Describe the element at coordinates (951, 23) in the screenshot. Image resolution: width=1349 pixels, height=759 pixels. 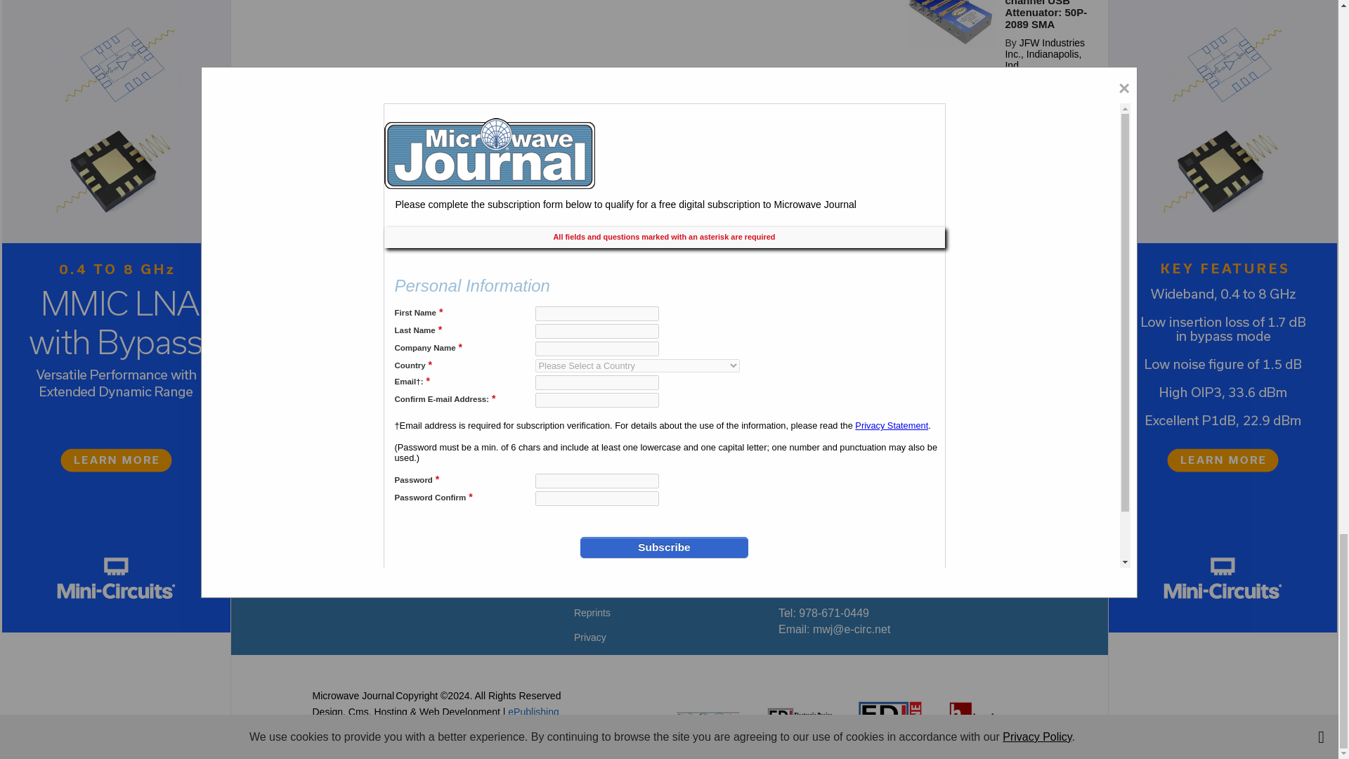
I see `50P-2089 SMAwjt.jpg` at that location.